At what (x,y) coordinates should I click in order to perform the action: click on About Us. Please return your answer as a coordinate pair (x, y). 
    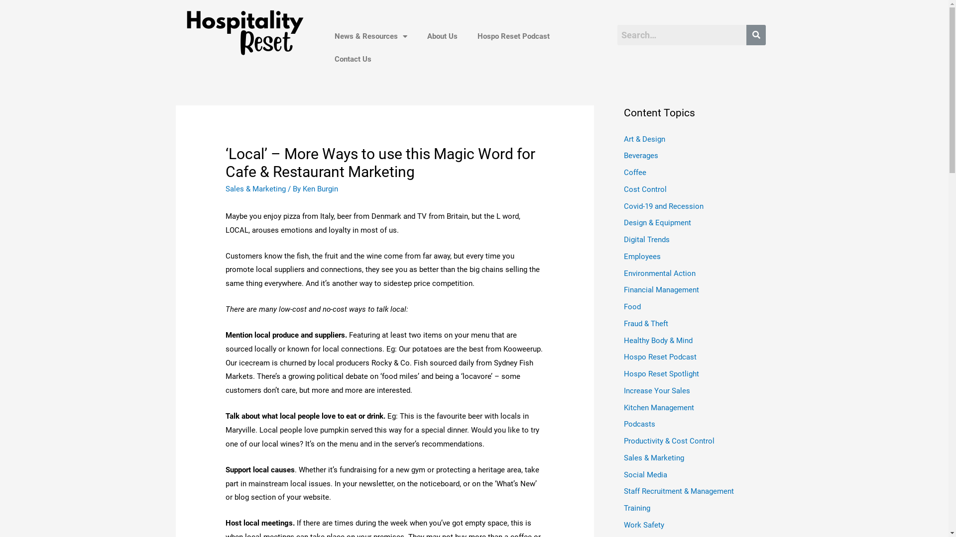
    Looking at the image, I should click on (442, 36).